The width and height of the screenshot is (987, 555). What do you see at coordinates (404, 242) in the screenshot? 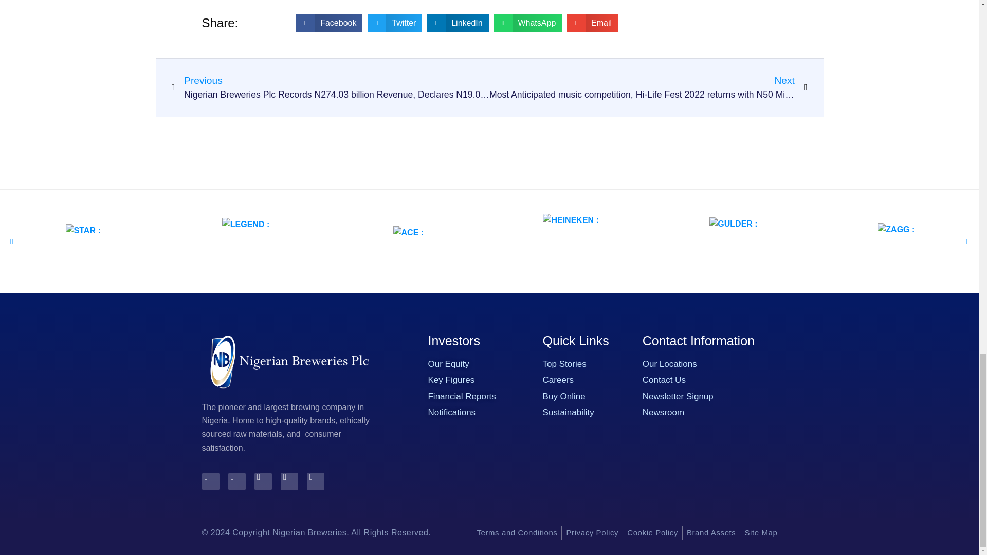
I see `ACE` at bounding box center [404, 242].